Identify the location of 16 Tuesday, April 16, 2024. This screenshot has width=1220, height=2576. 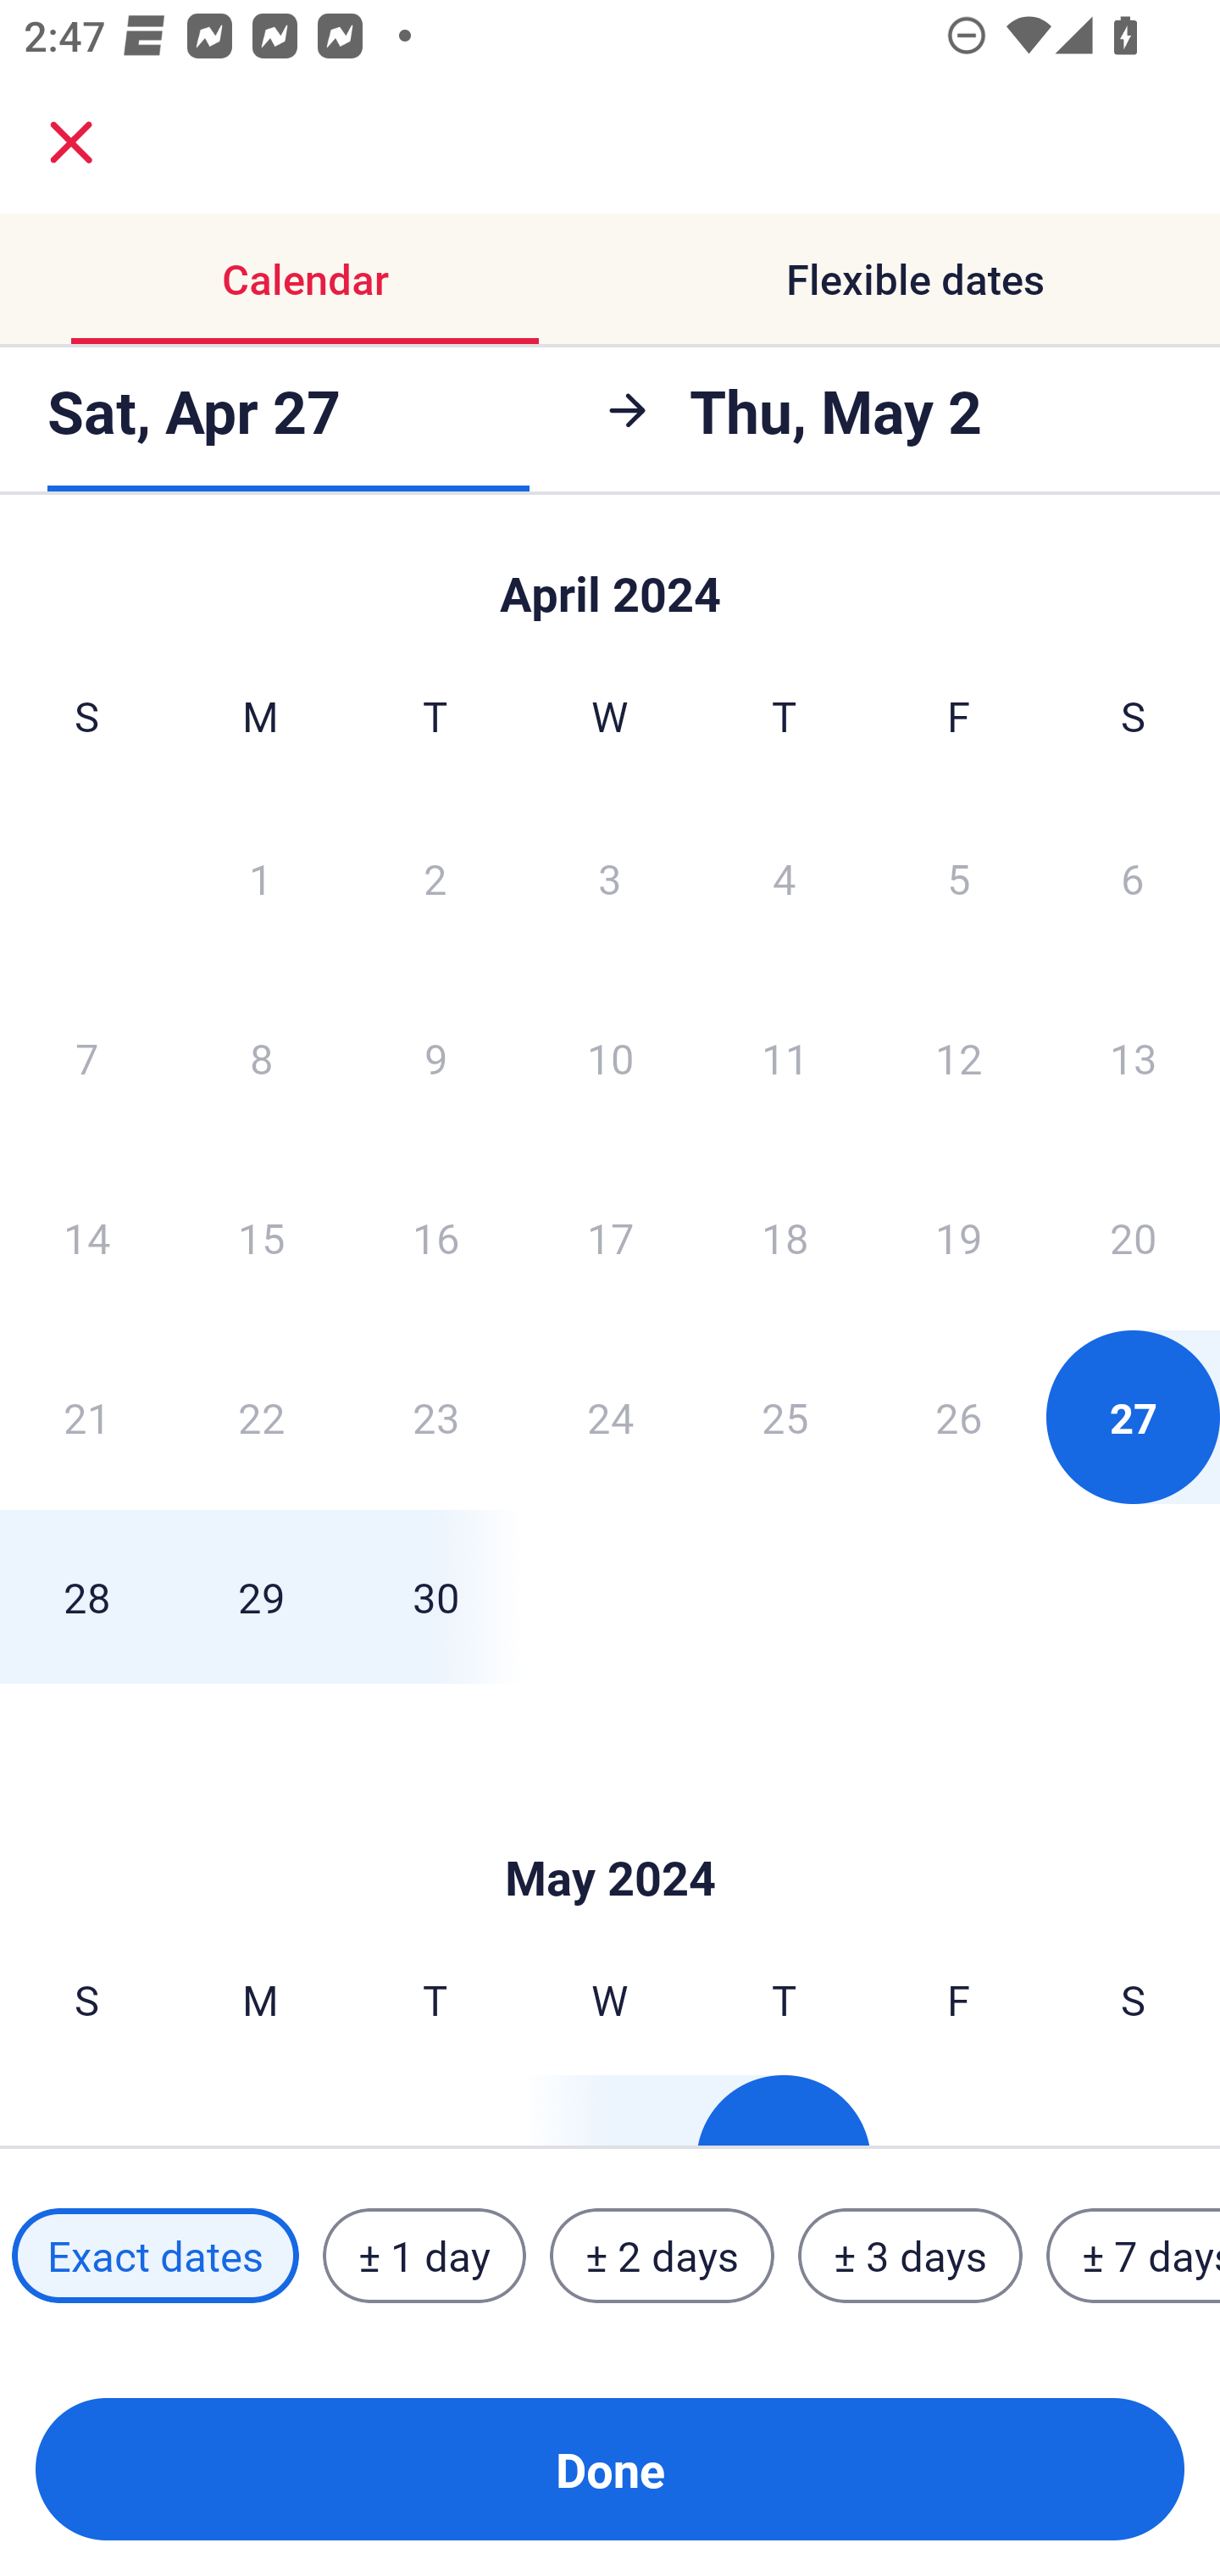
(435, 1237).